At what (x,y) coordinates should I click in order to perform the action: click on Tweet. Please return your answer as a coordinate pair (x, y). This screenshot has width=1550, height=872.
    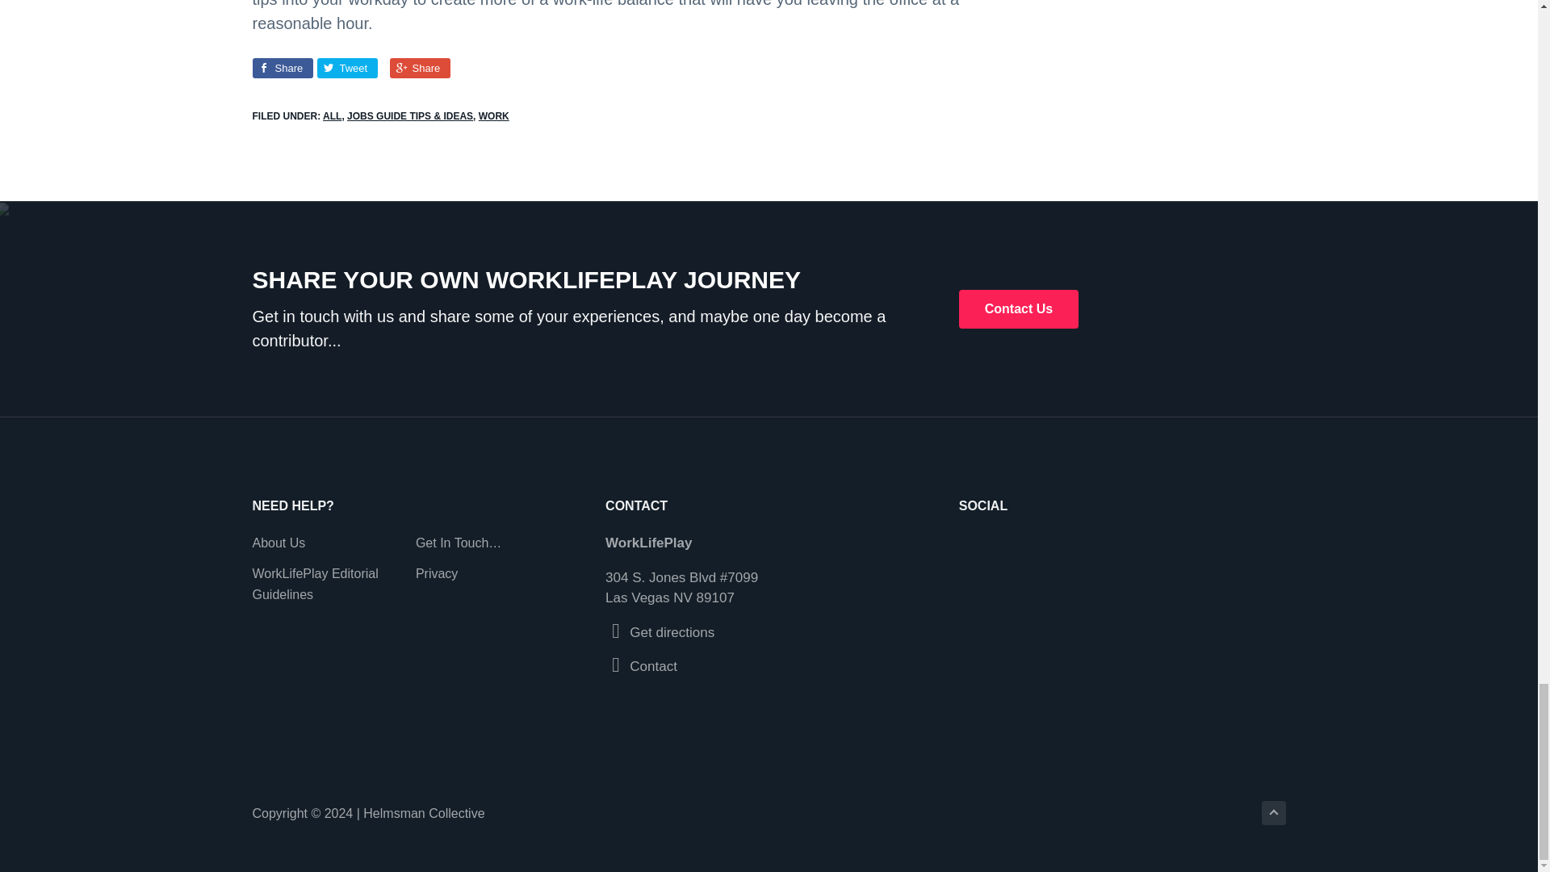
    Looking at the image, I should click on (346, 68).